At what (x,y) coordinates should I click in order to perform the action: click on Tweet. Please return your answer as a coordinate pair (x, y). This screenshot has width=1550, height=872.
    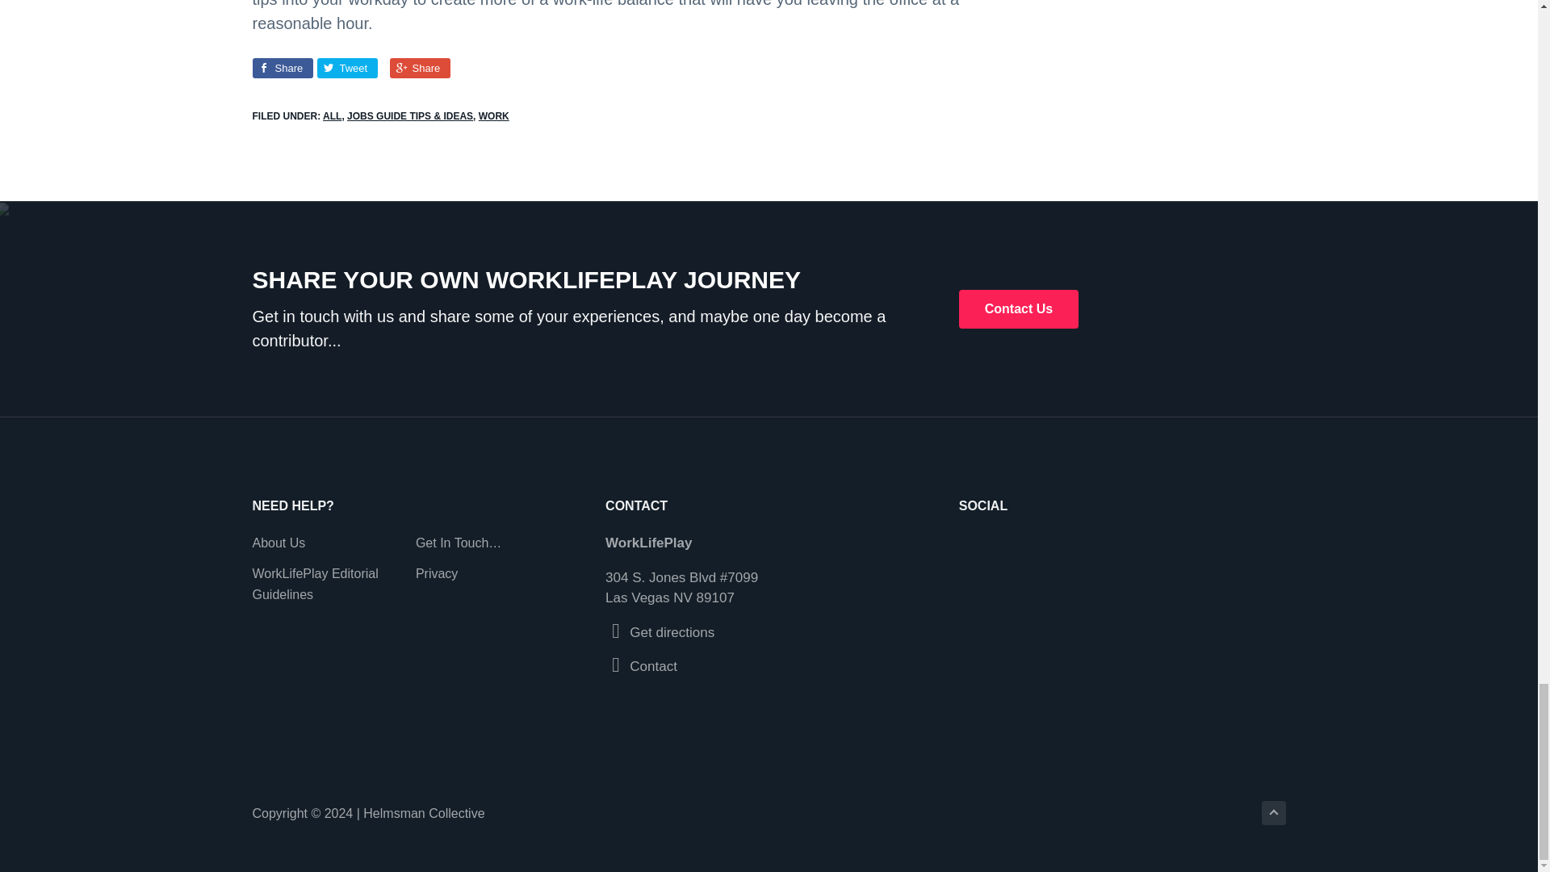
    Looking at the image, I should click on (346, 68).